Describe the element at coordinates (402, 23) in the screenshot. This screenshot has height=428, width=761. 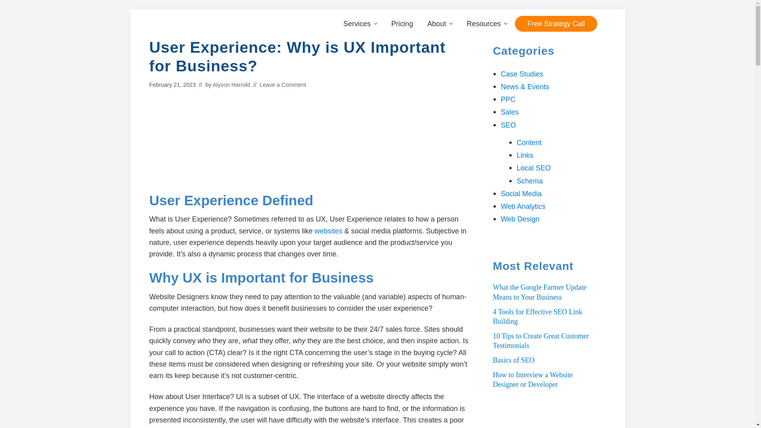
I see `Pricing` at that location.